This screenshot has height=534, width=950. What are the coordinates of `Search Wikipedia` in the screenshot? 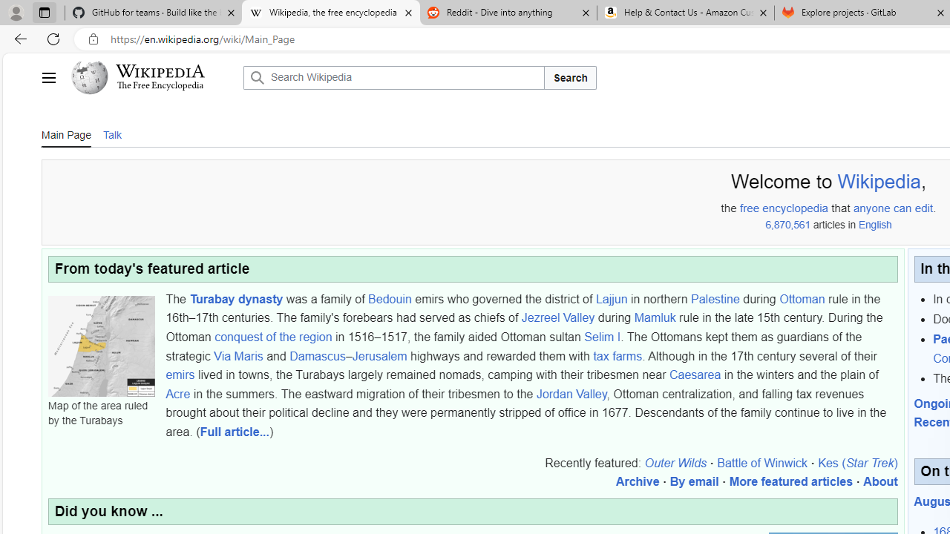 It's located at (393, 77).